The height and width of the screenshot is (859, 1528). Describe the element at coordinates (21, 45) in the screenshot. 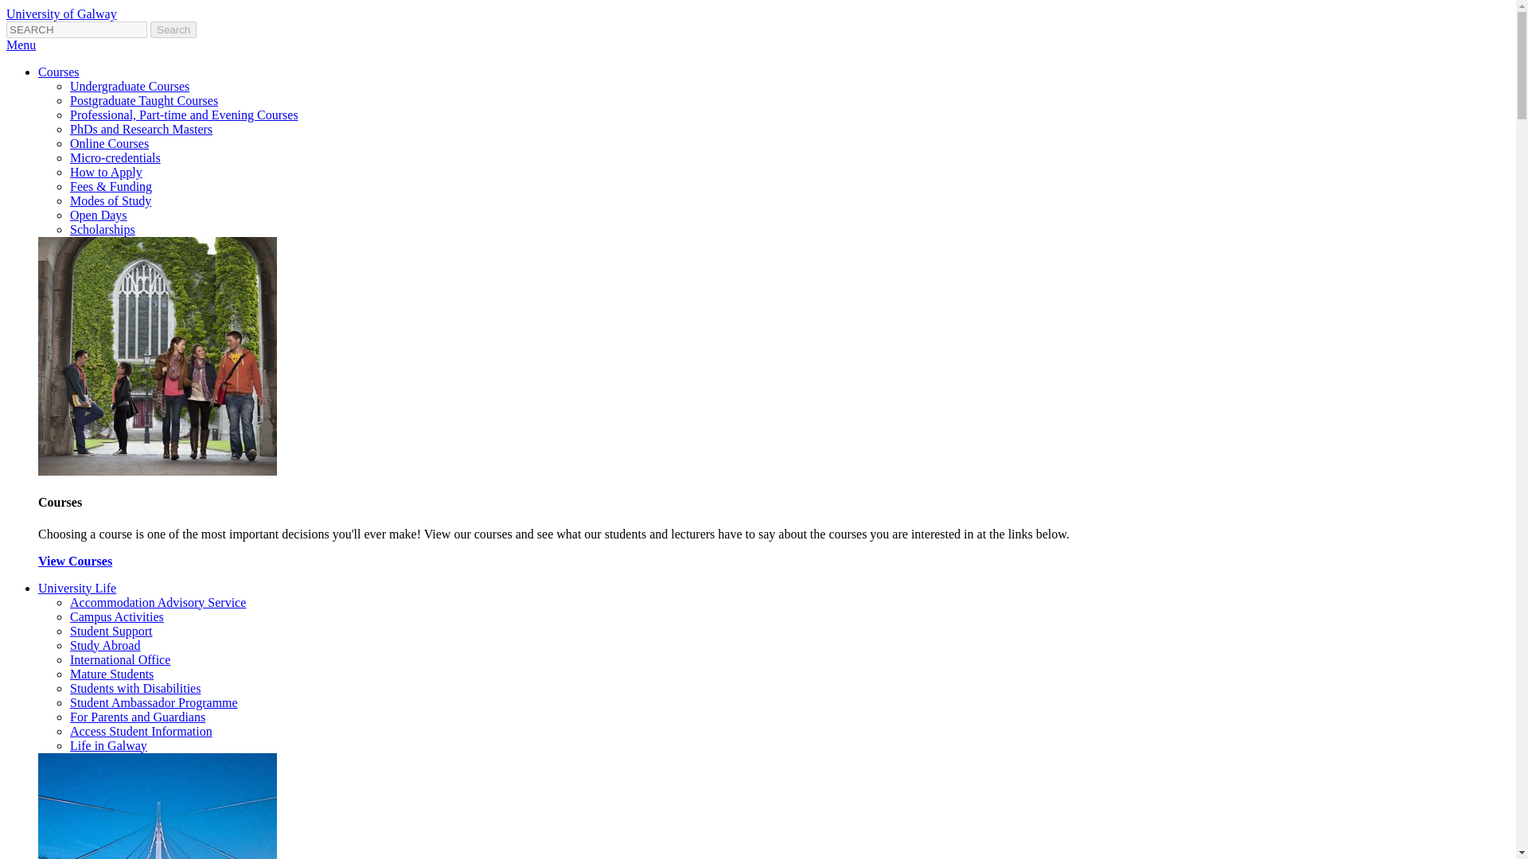

I see `Menu` at that location.